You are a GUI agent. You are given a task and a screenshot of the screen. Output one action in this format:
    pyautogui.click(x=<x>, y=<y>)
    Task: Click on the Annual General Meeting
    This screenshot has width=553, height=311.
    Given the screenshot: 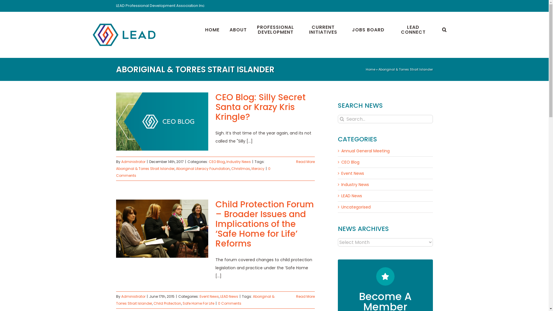 What is the action you would take?
    pyautogui.click(x=385, y=151)
    